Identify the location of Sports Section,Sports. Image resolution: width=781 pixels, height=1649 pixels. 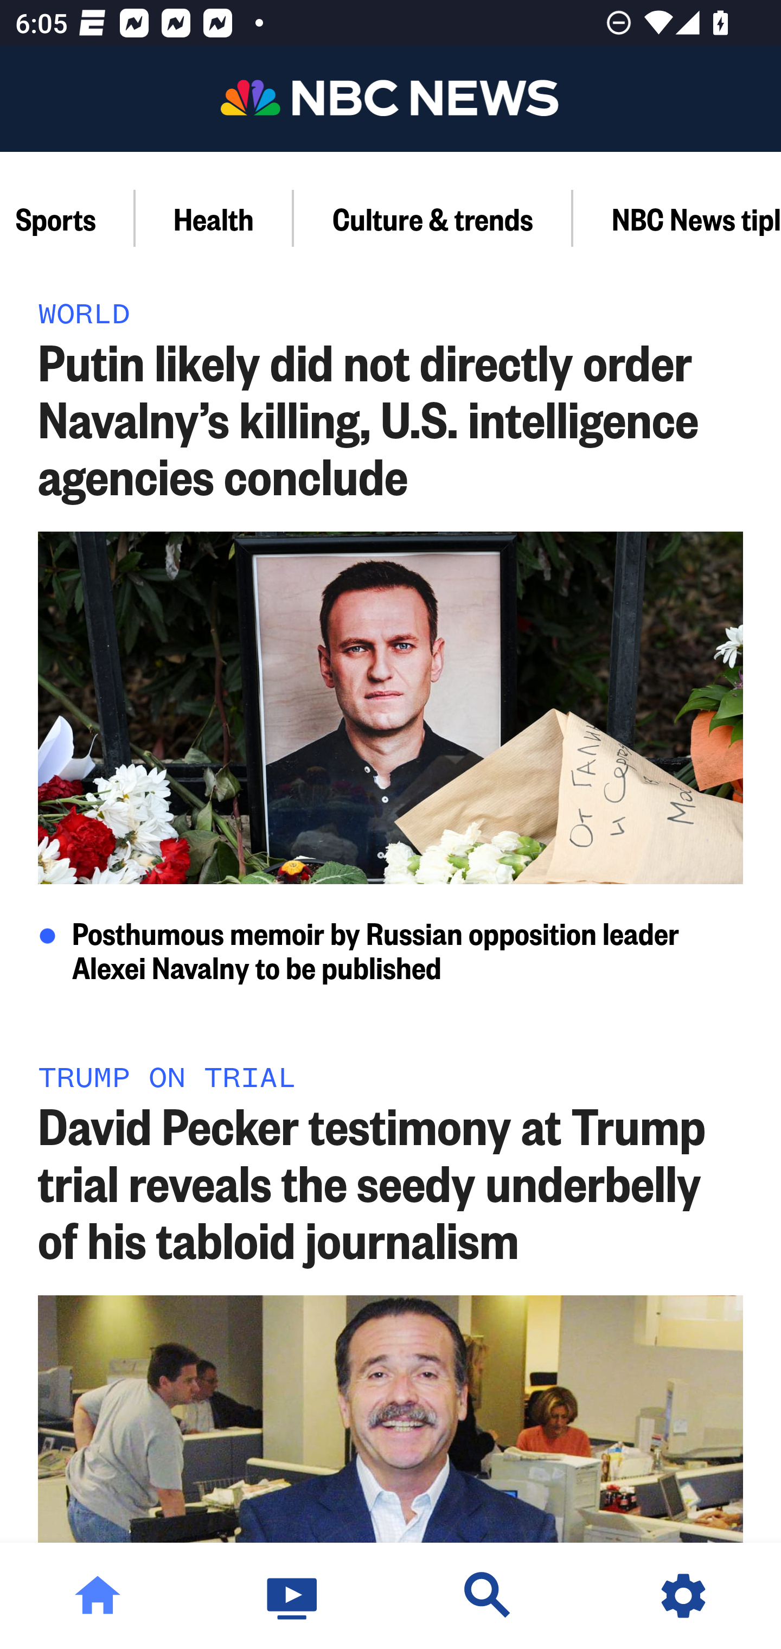
(68, 218).